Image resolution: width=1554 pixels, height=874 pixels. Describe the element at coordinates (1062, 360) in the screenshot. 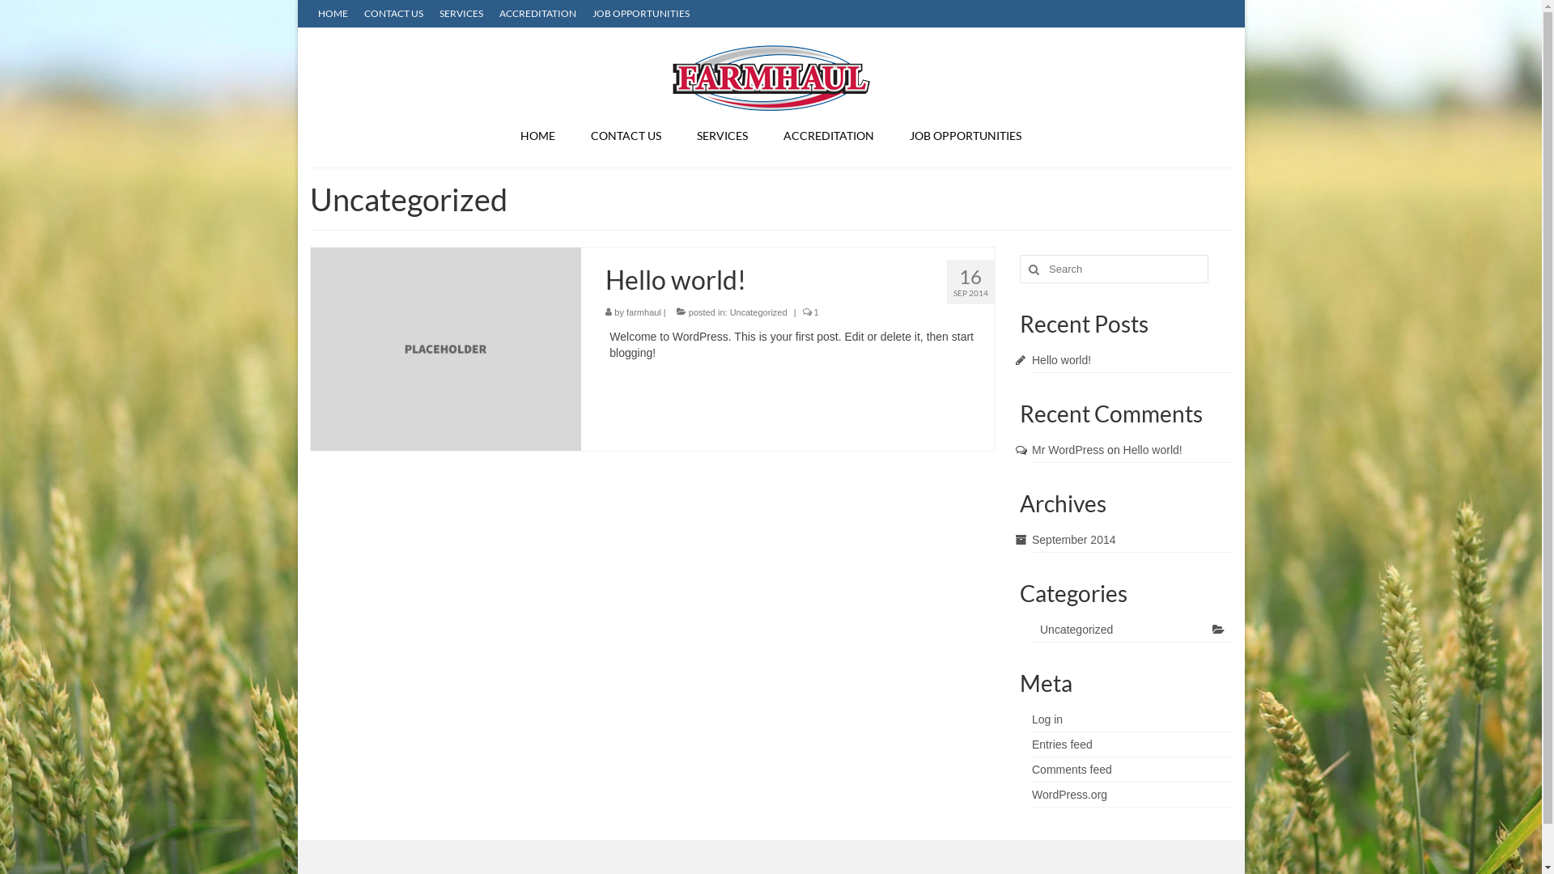

I see `Hello world!` at that location.